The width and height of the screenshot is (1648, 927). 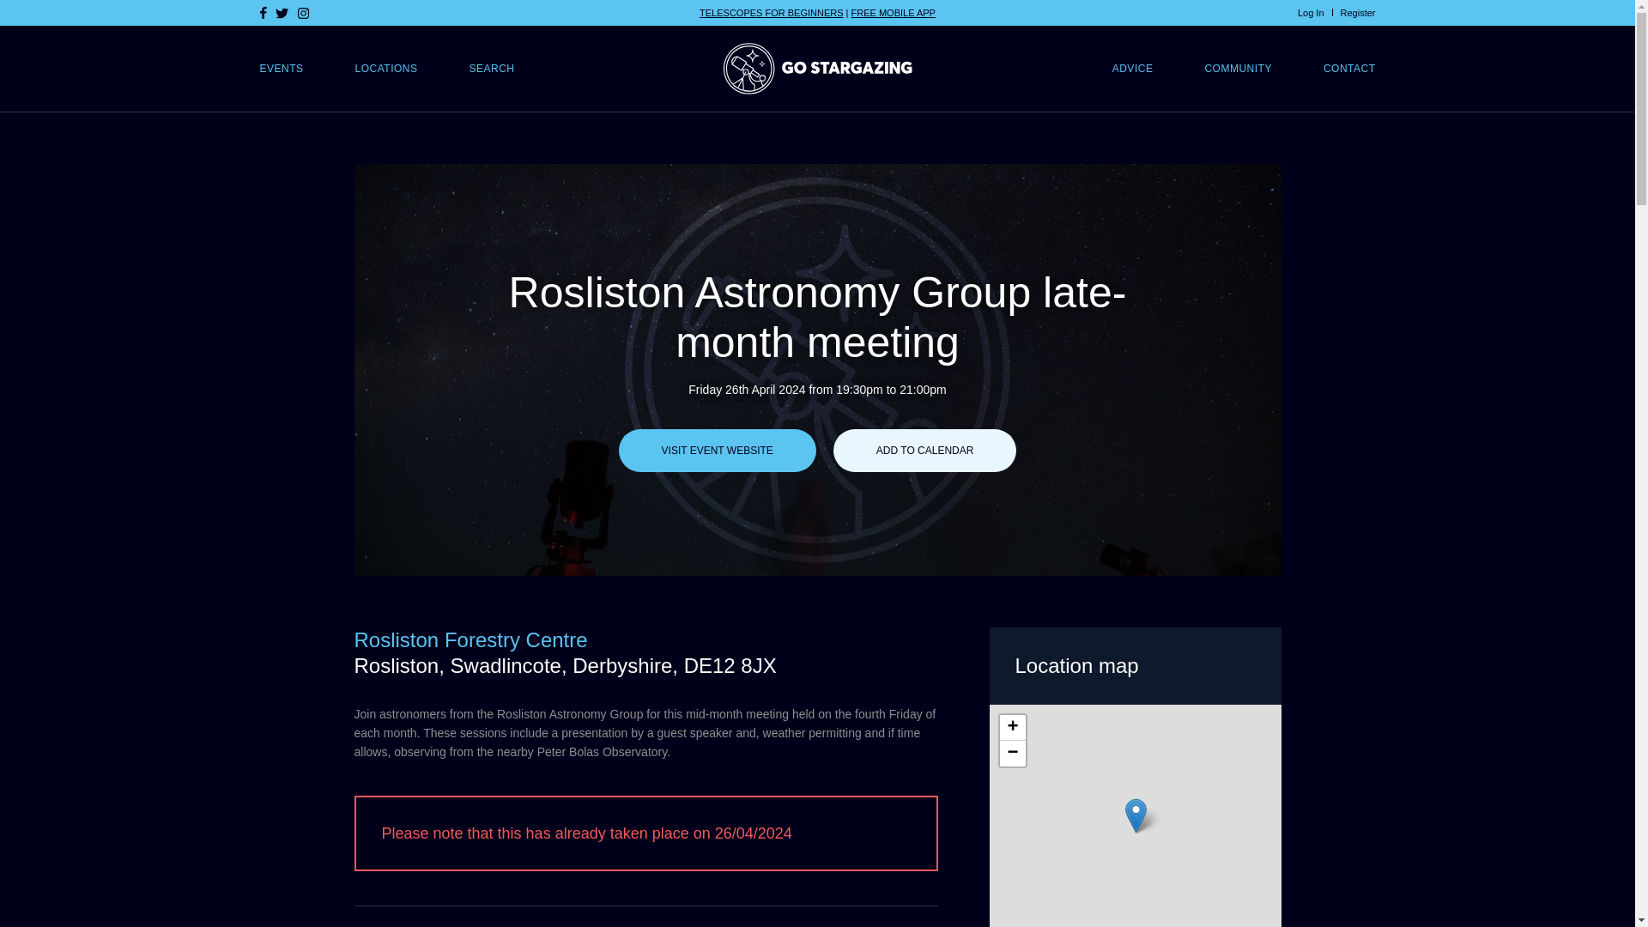 What do you see at coordinates (282, 12) in the screenshot?
I see `Twitter` at bounding box center [282, 12].